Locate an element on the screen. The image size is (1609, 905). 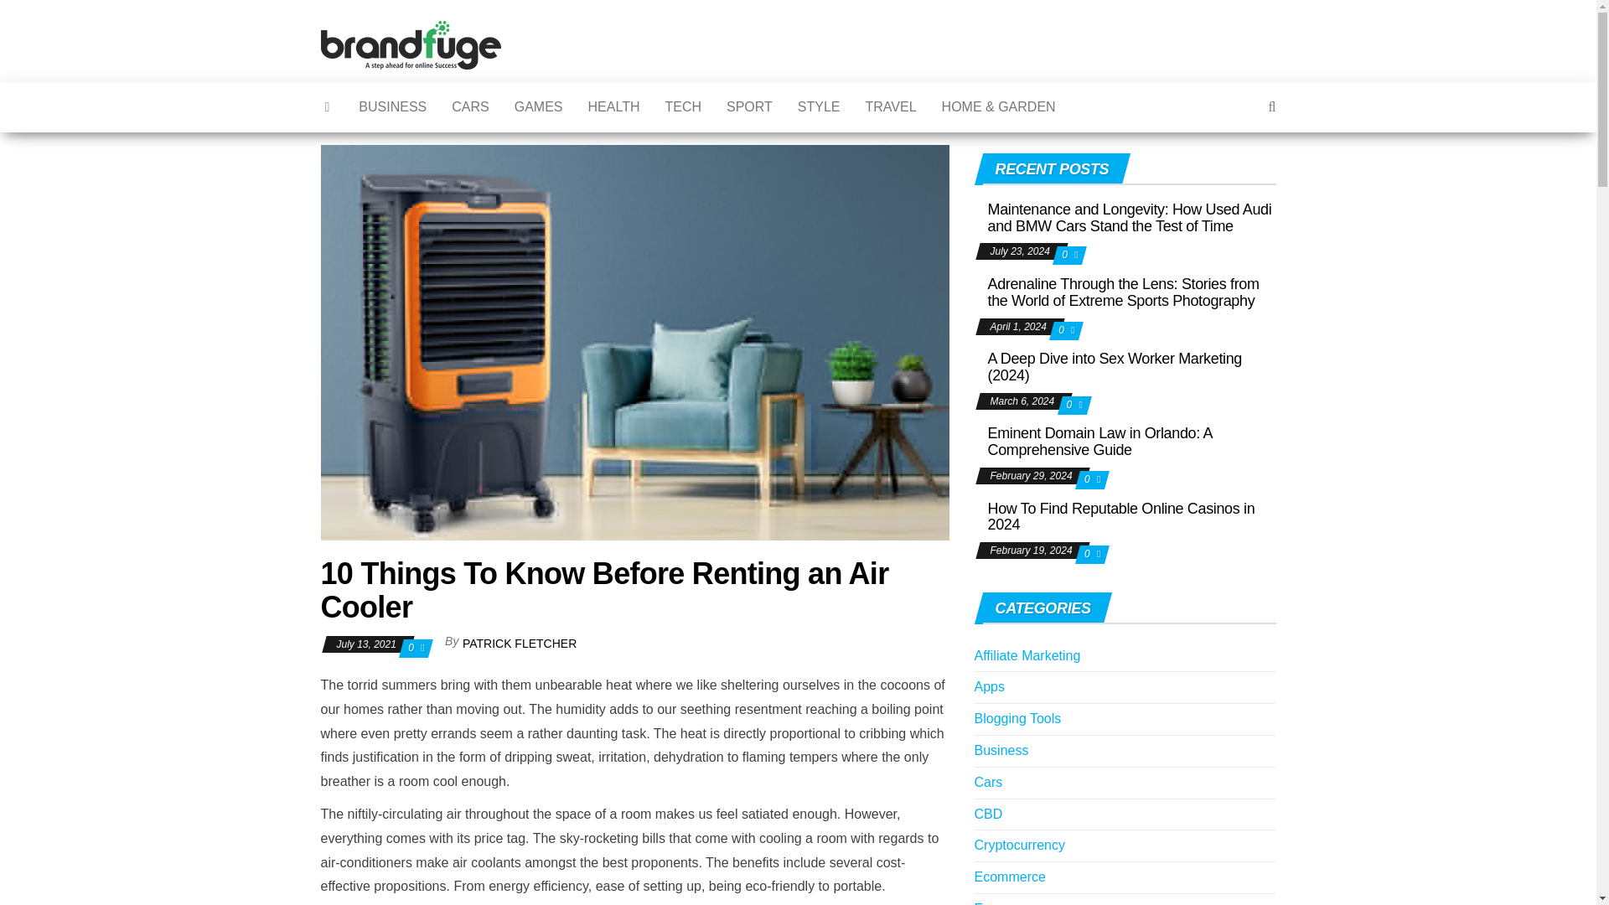
HEALTH is located at coordinates (614, 107).